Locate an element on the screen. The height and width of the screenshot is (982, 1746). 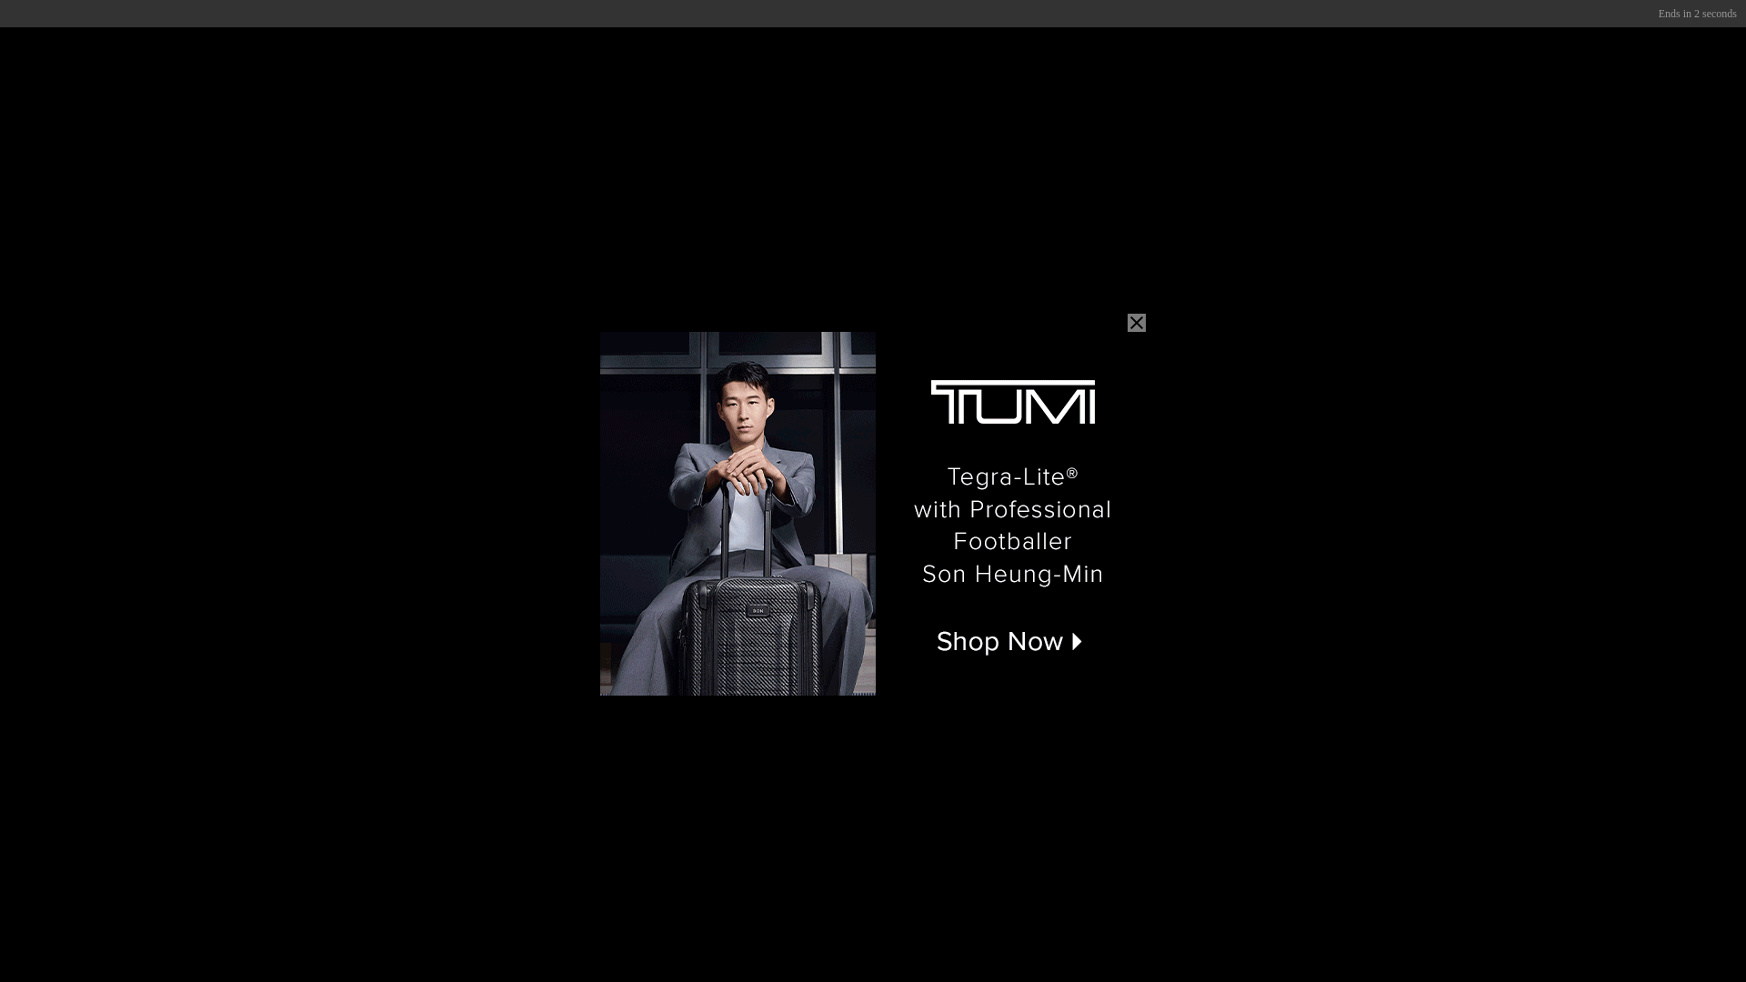
Omega is located at coordinates (1441, 662).